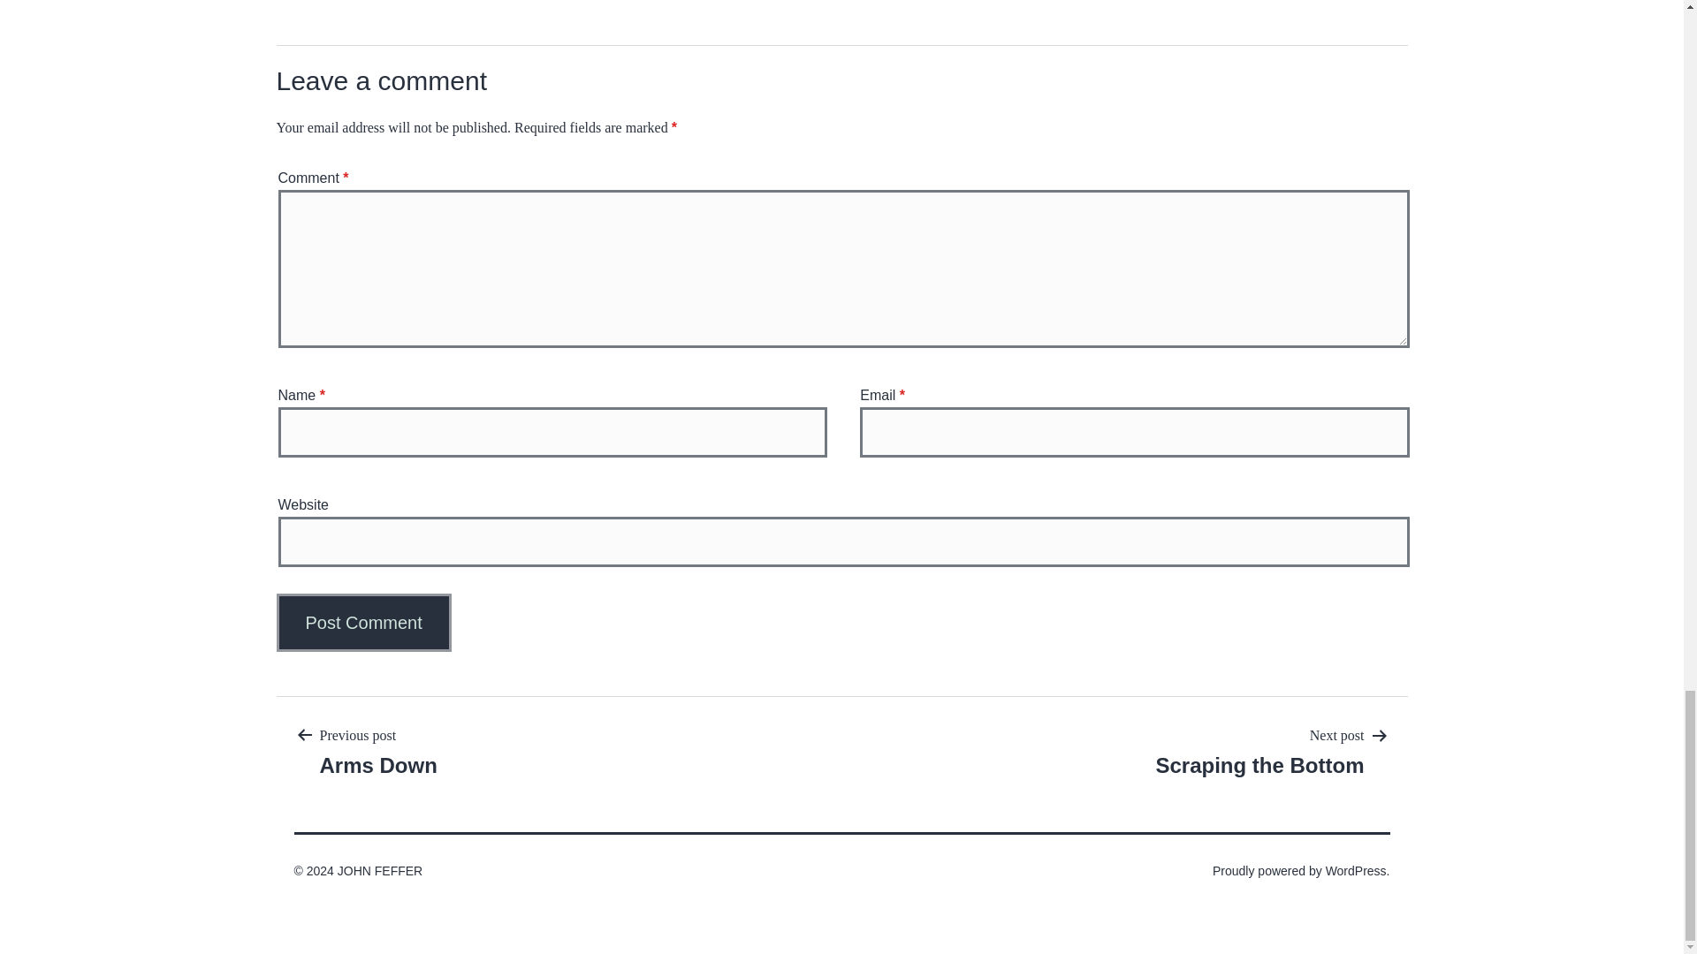  Describe the element at coordinates (377, 751) in the screenshot. I see `Post Comment` at that location.